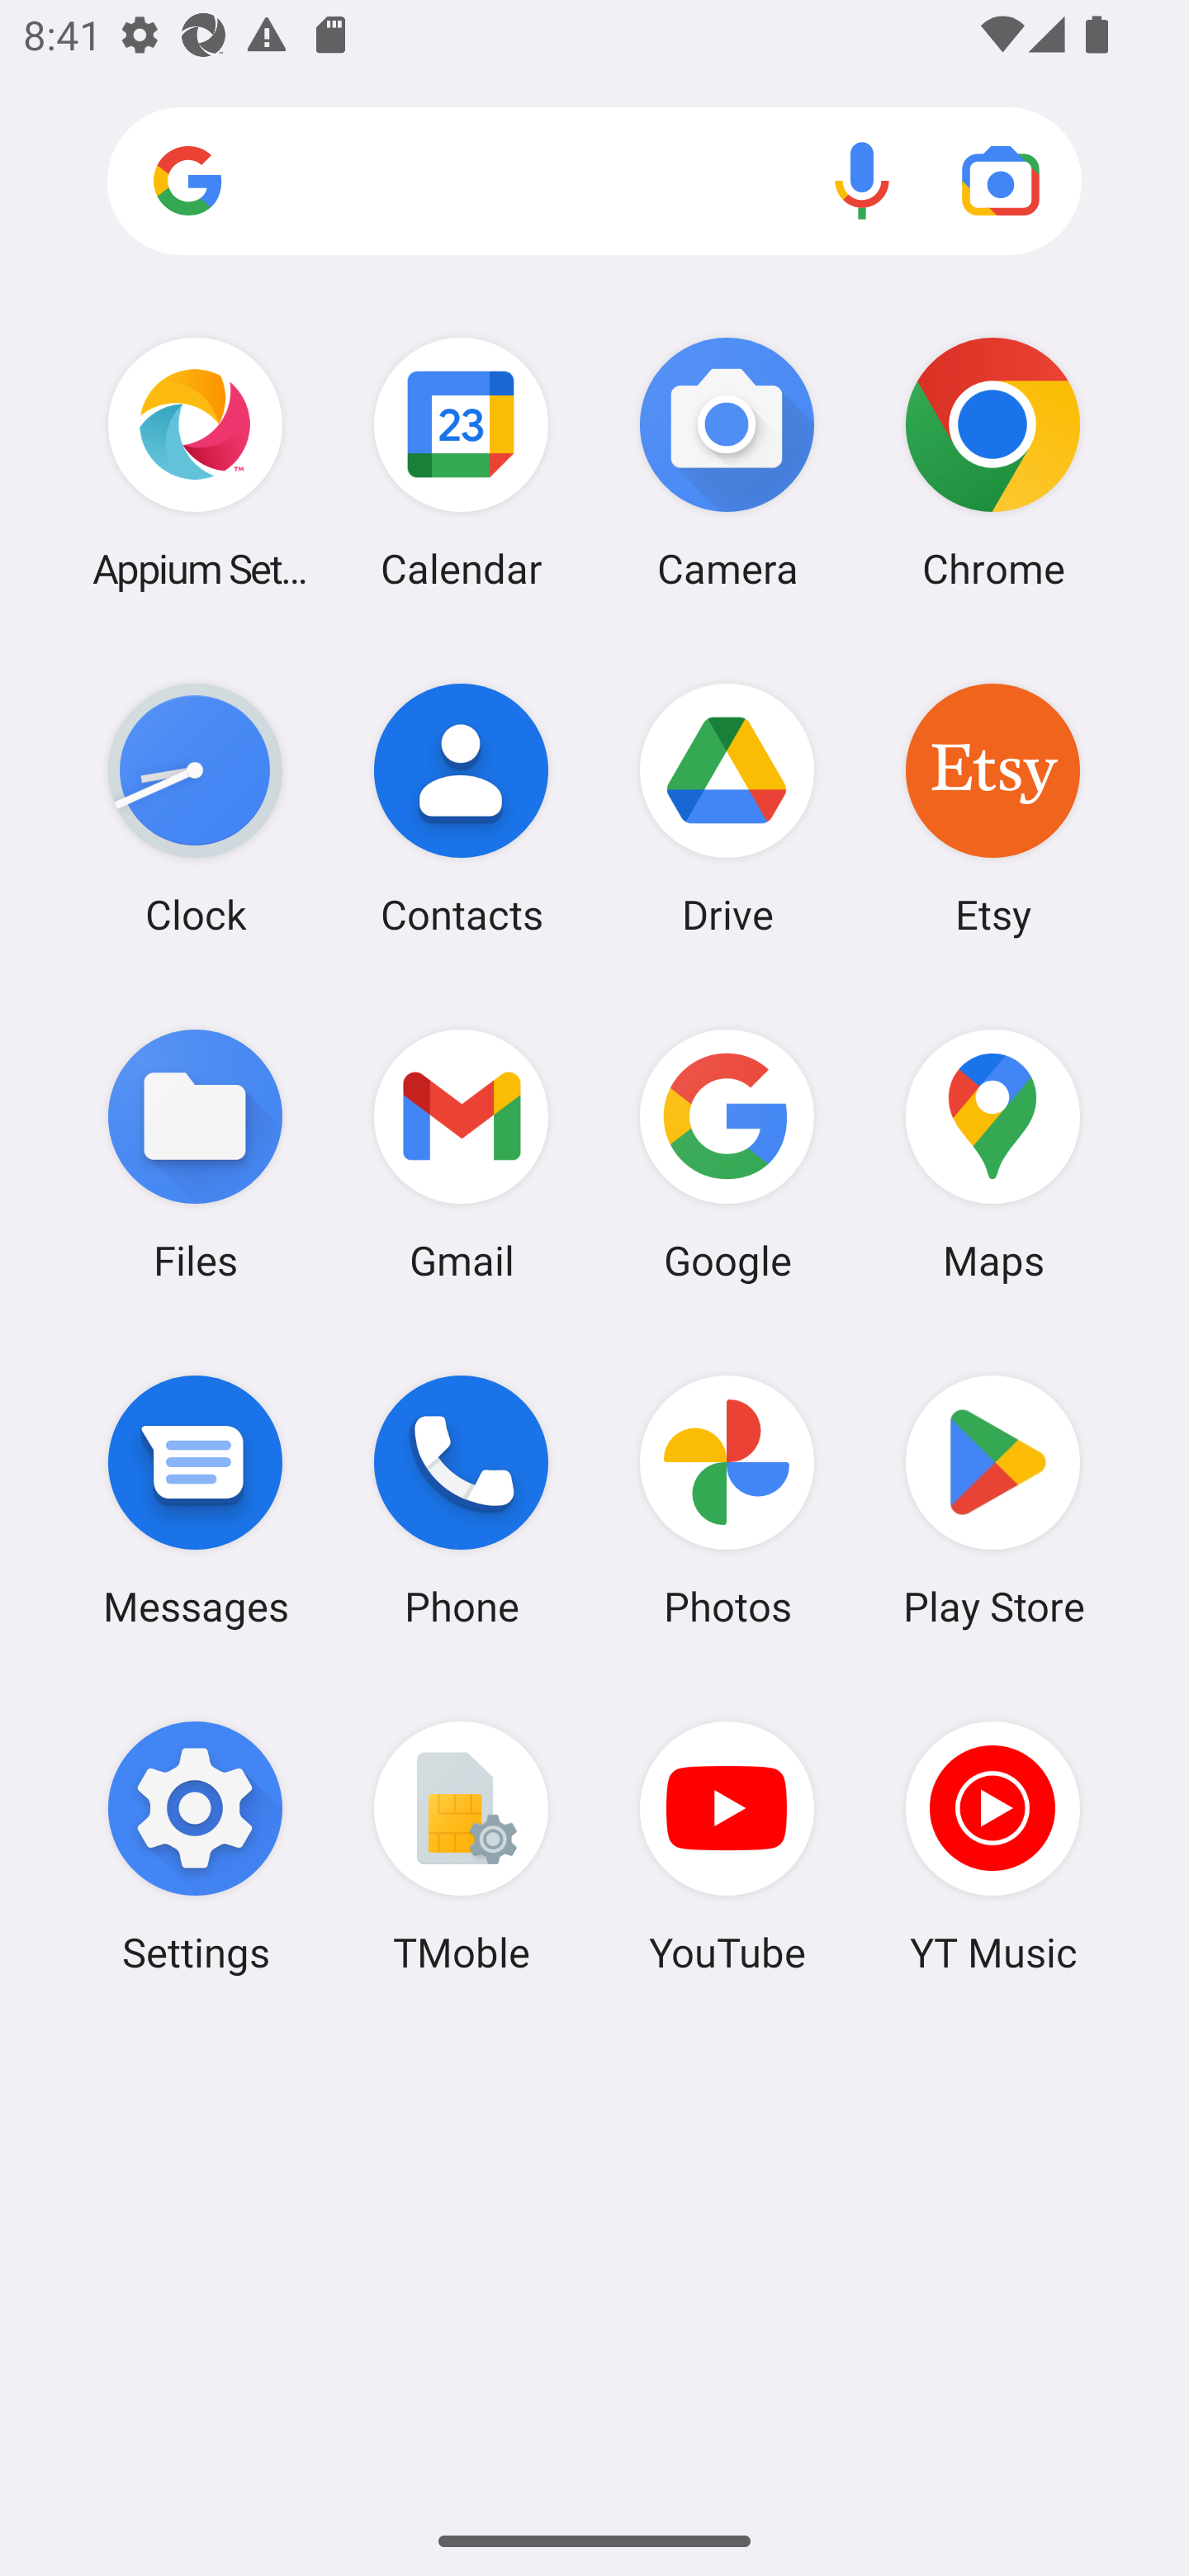  I want to click on Clock, so click(195, 808).